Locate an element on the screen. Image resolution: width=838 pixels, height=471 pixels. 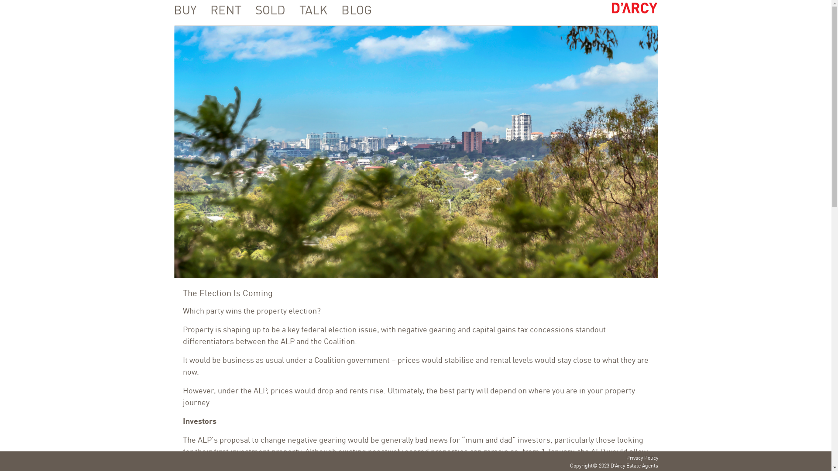
BUY is located at coordinates (185, 9).